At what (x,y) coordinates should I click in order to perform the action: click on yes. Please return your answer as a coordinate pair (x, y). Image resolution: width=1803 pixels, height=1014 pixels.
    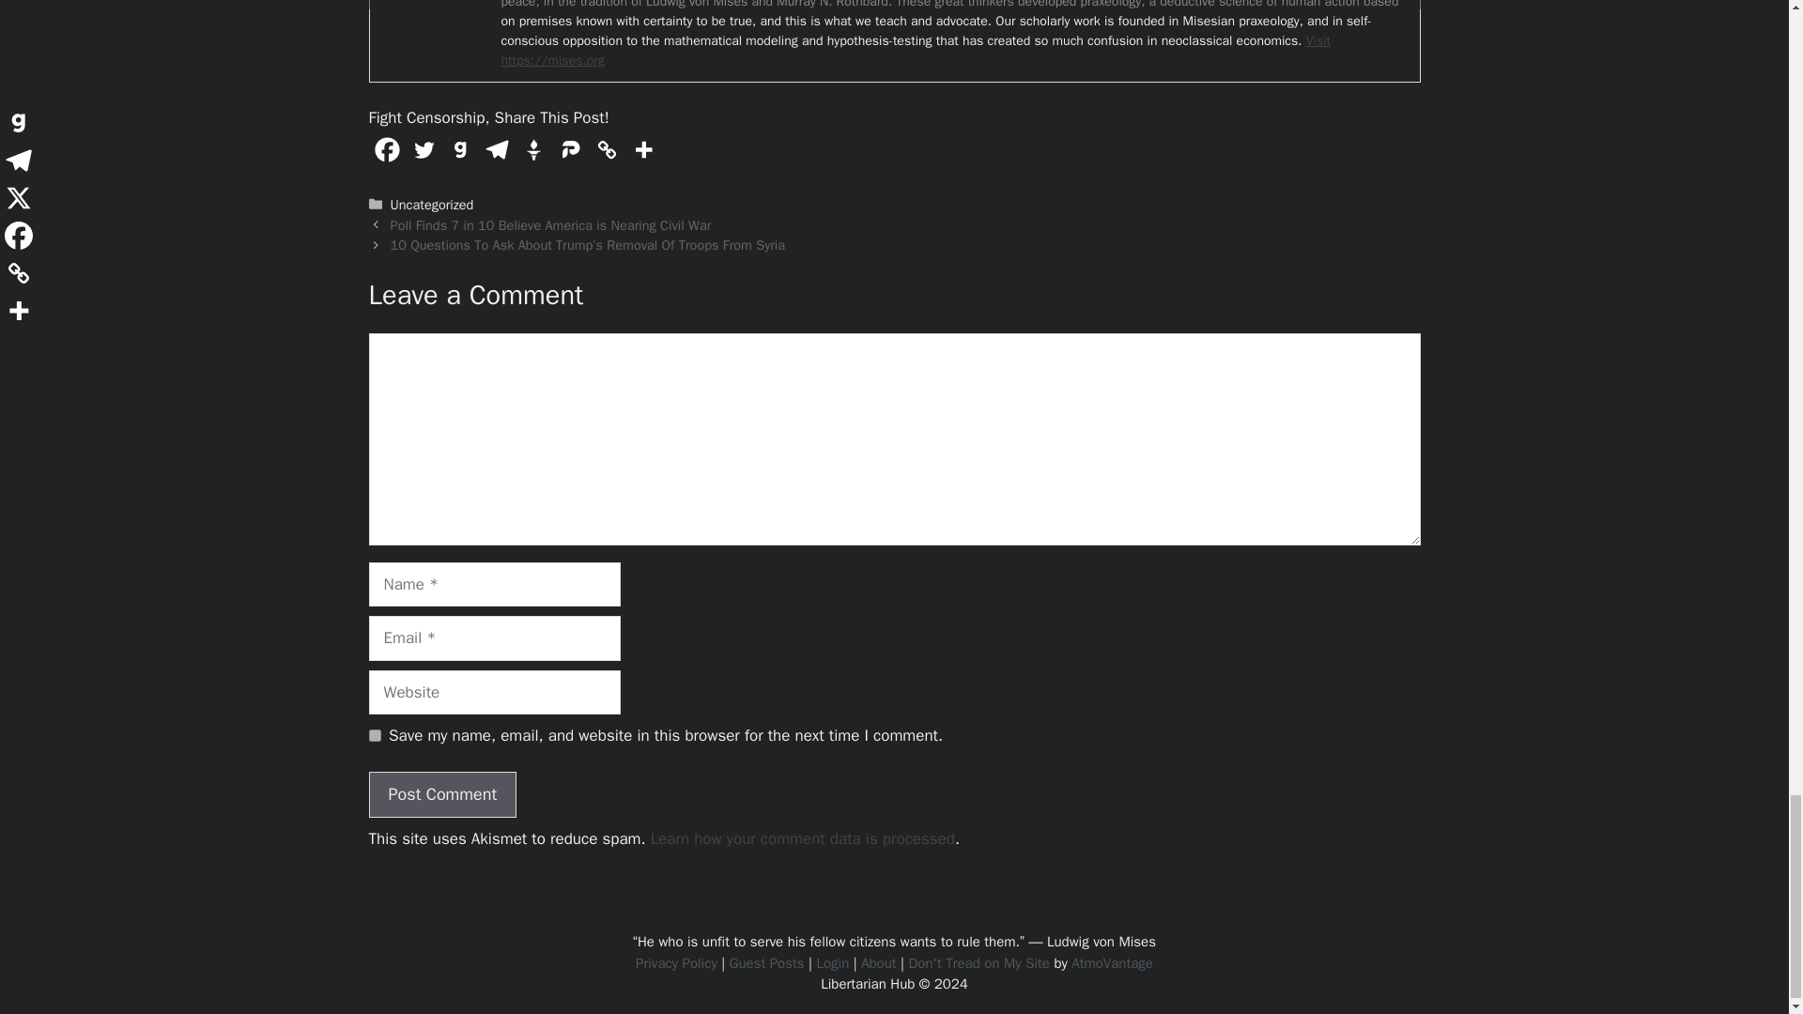
    Looking at the image, I should click on (374, 734).